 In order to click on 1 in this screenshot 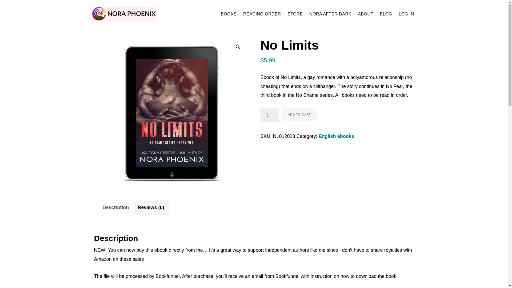, I will do `click(269, 115)`.